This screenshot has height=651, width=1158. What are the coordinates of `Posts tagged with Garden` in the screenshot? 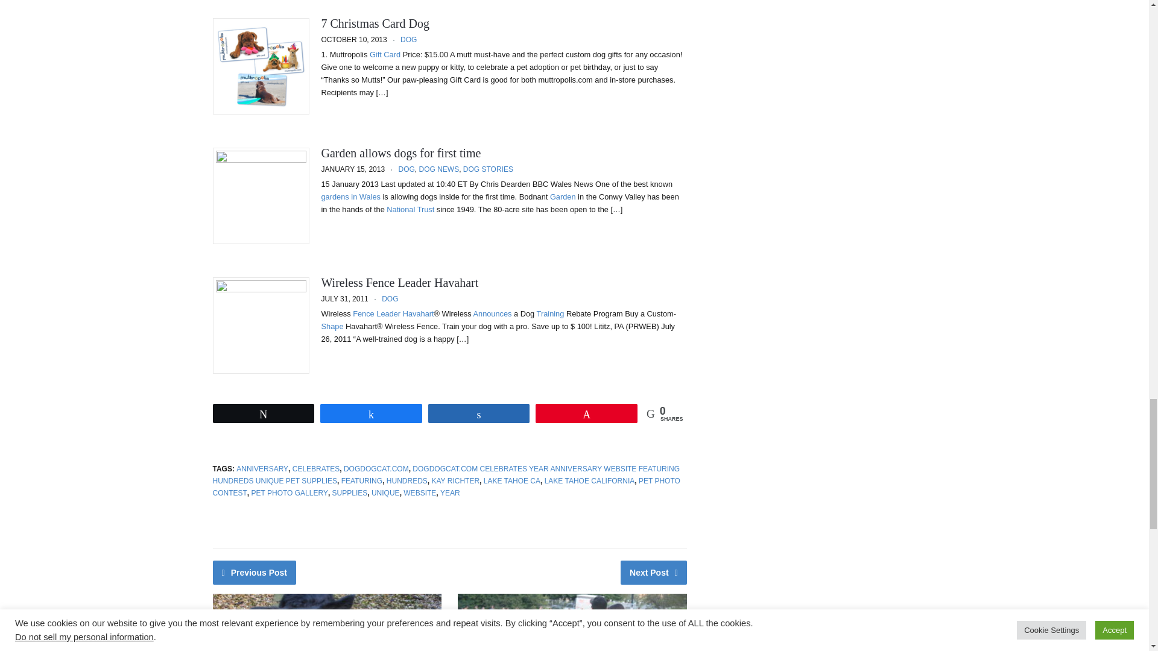 It's located at (563, 197).